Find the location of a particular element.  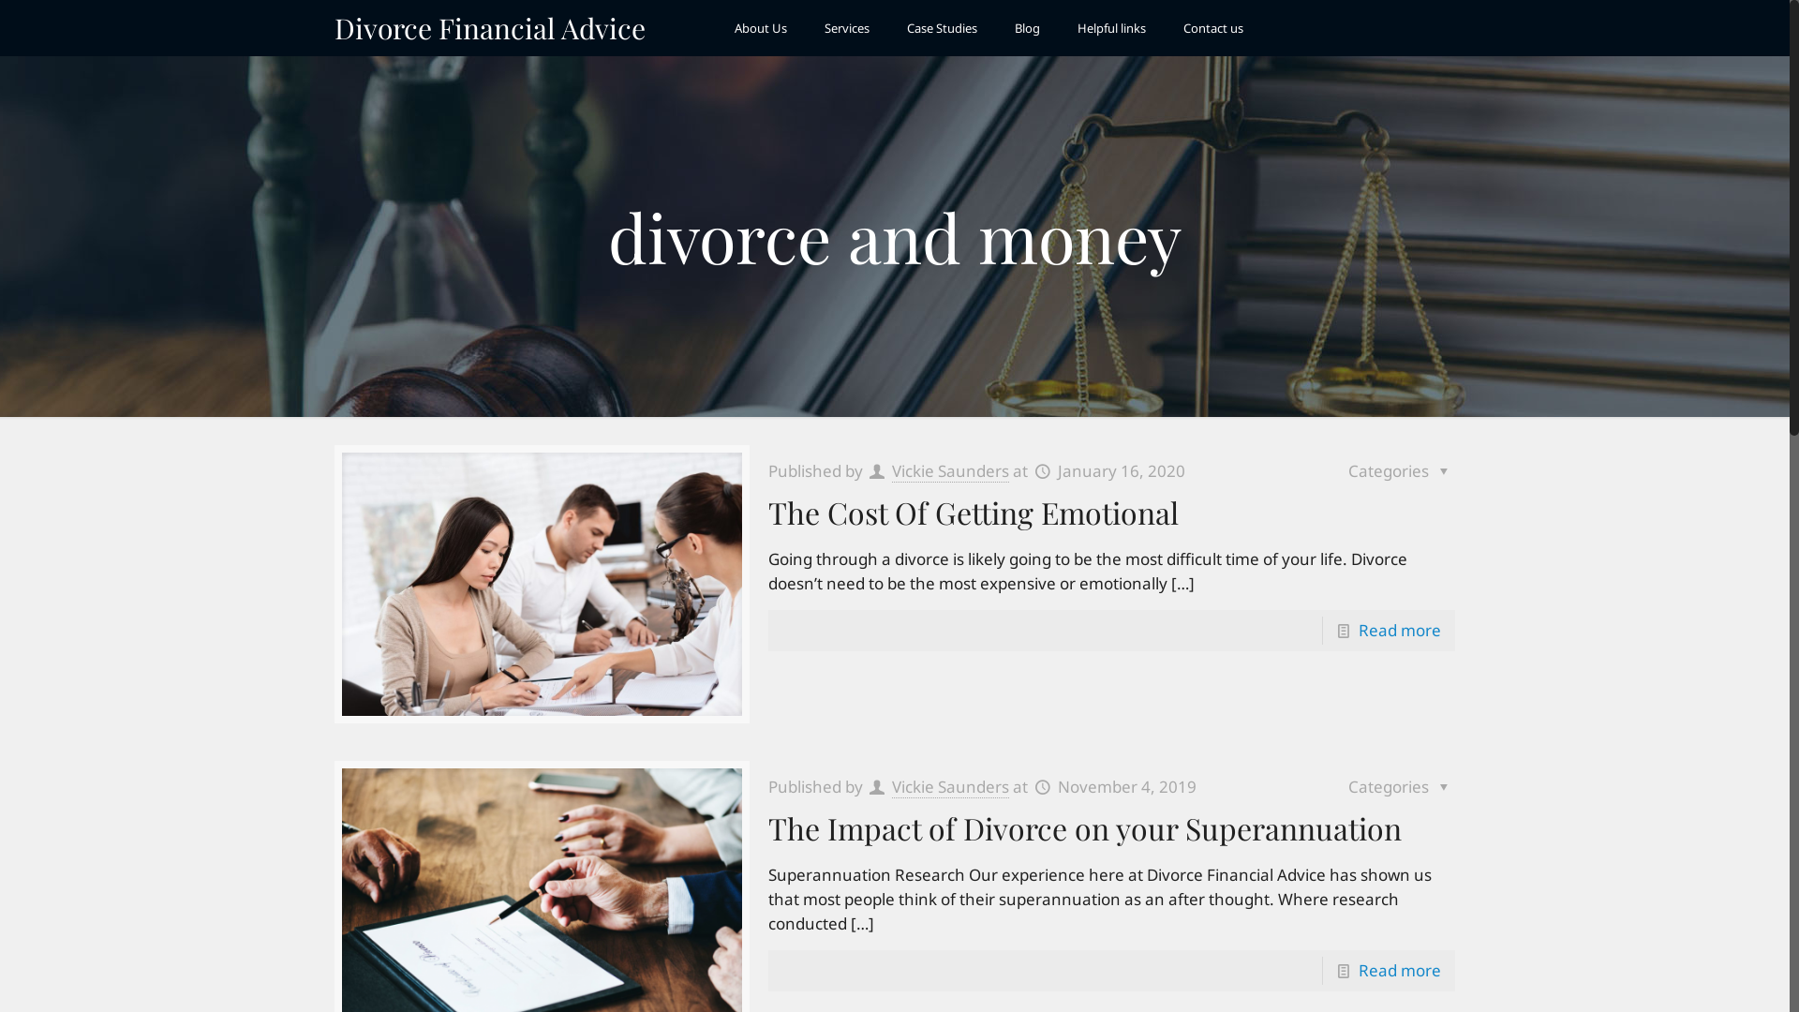

The Impact of Divorce on your Superannuation is located at coordinates (1085, 827).